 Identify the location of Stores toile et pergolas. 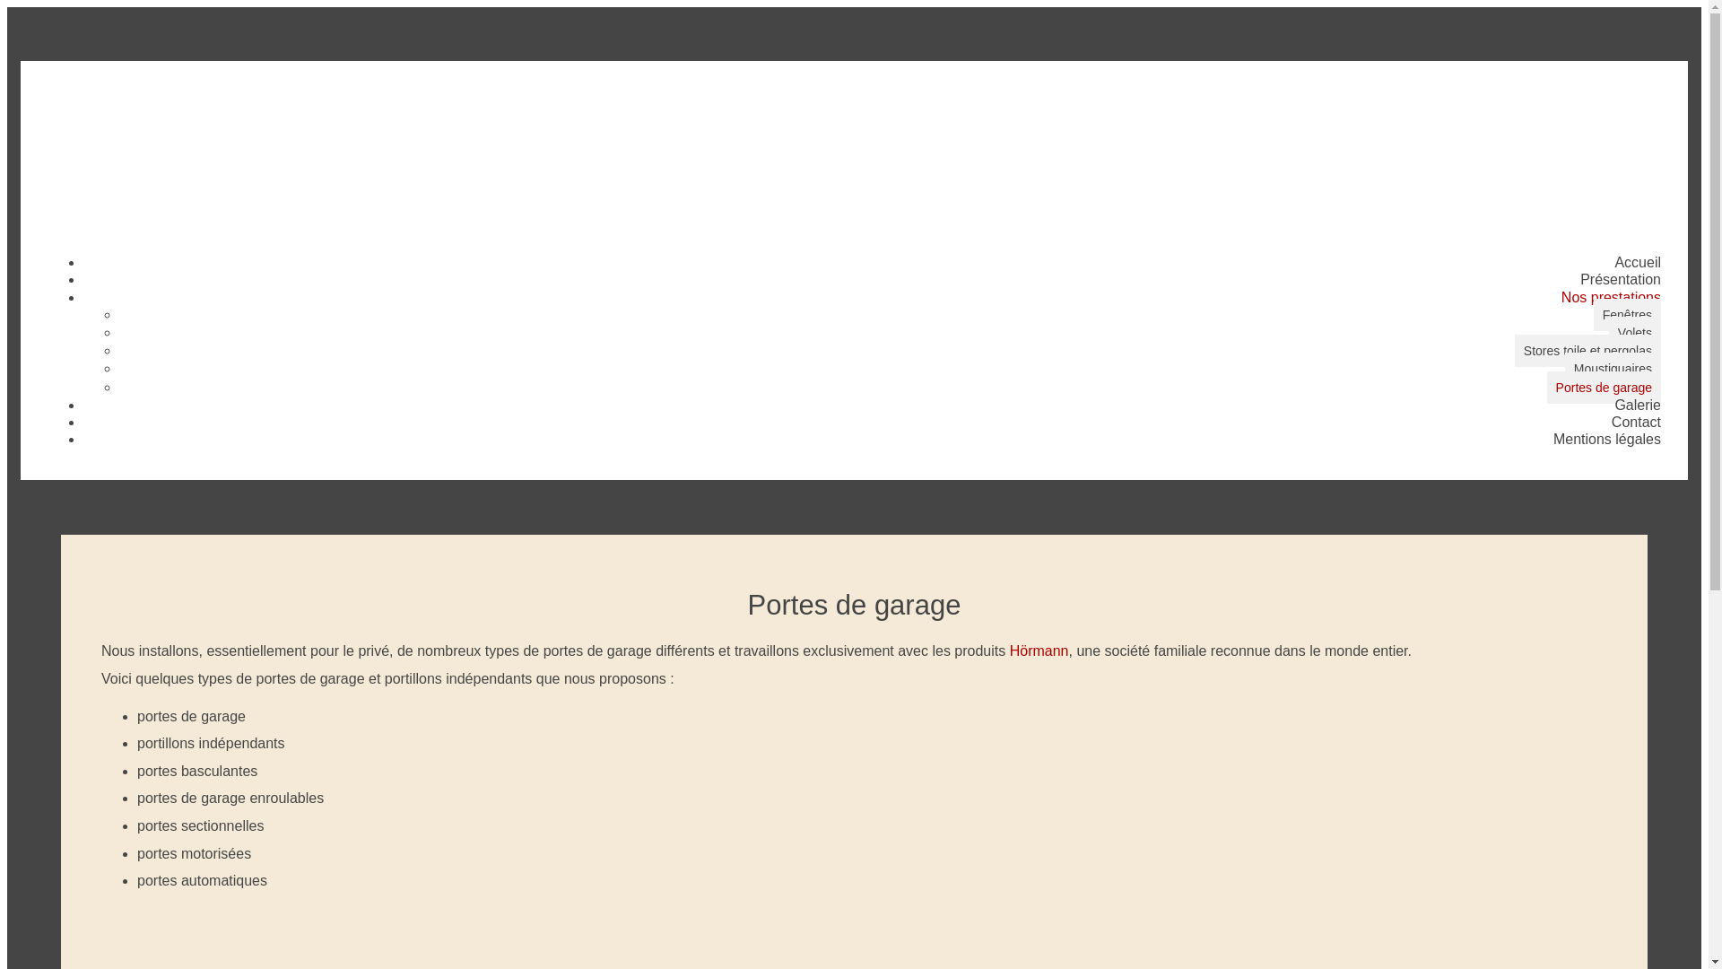
(1587, 351).